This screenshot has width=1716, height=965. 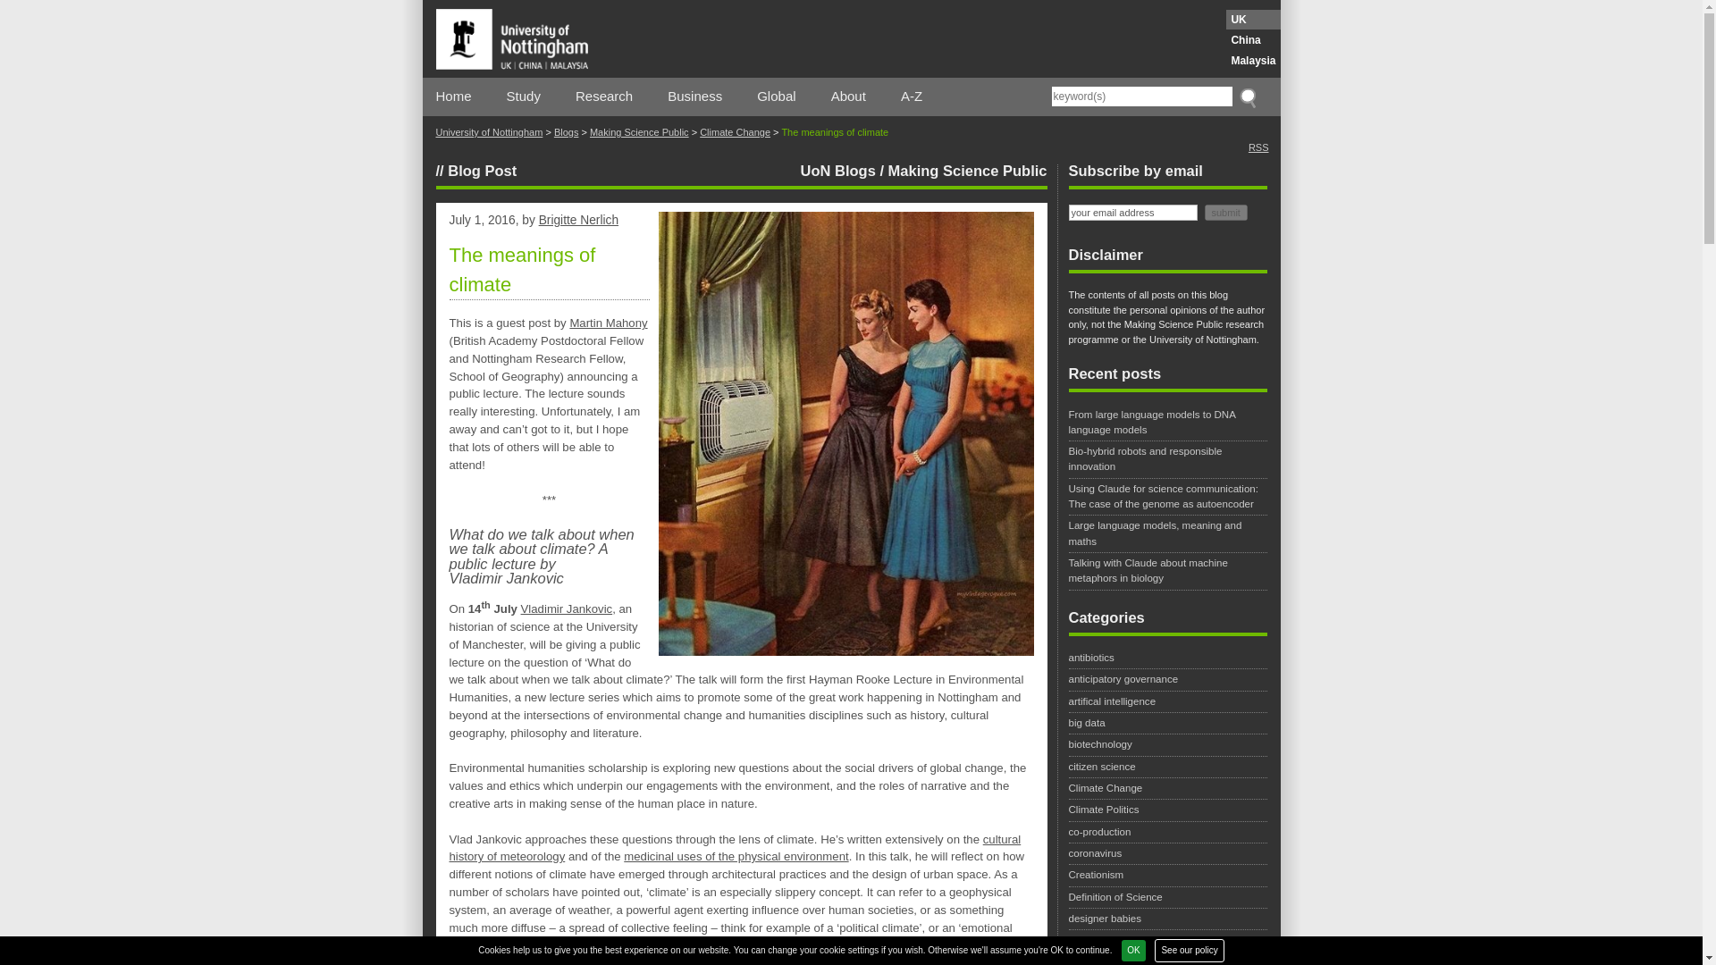 What do you see at coordinates (1133, 950) in the screenshot?
I see `OK` at bounding box center [1133, 950].